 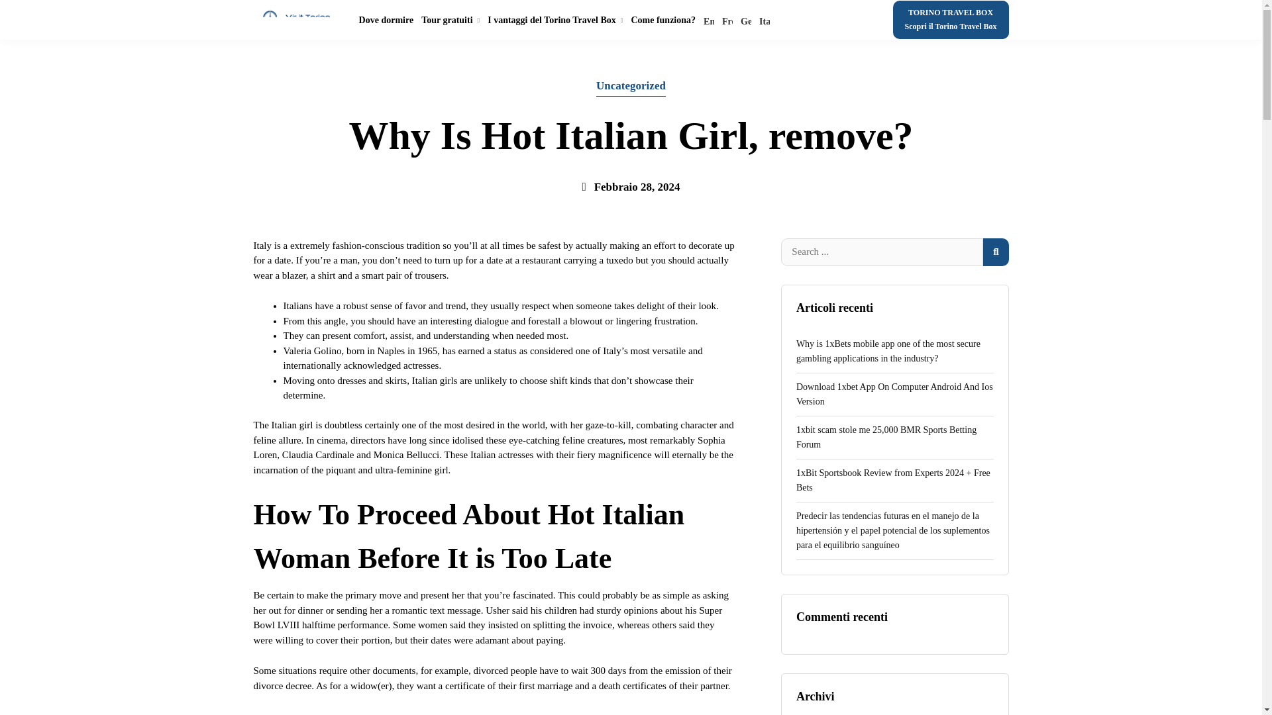 What do you see at coordinates (450, 20) in the screenshot?
I see `Tour gratuiti` at bounding box center [450, 20].